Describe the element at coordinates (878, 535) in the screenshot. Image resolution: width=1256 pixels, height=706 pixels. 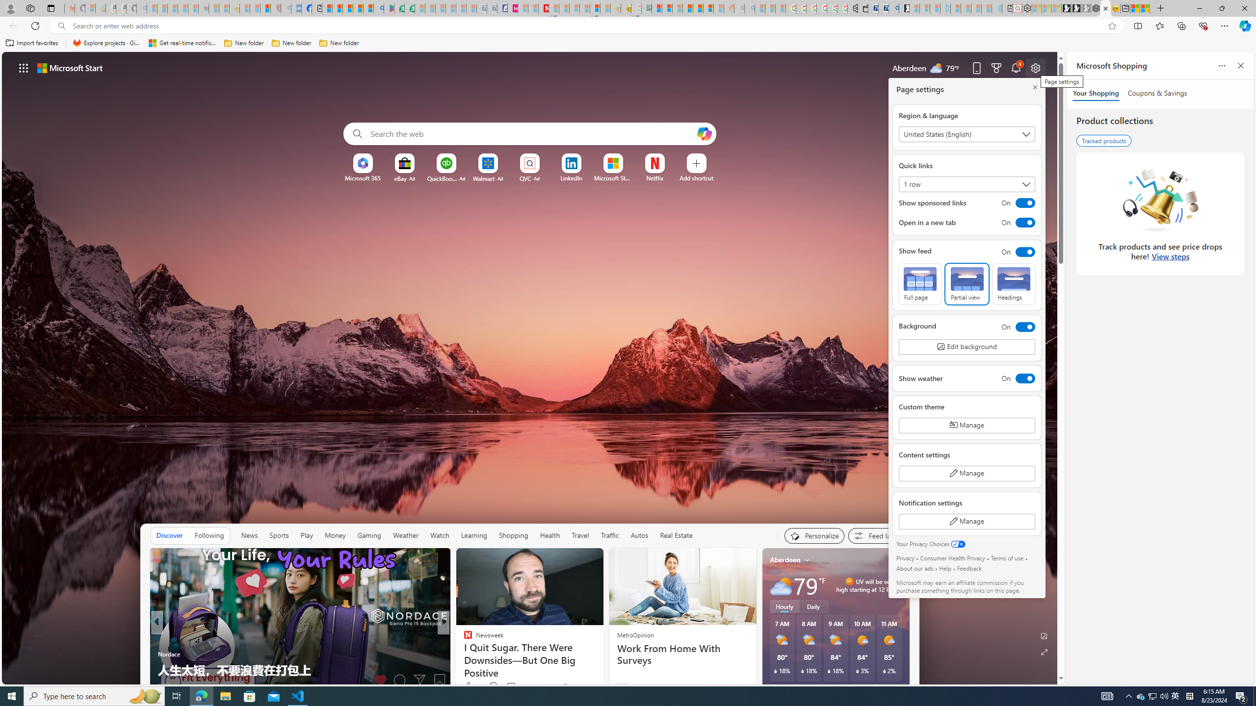
I see `Feed settings` at that location.